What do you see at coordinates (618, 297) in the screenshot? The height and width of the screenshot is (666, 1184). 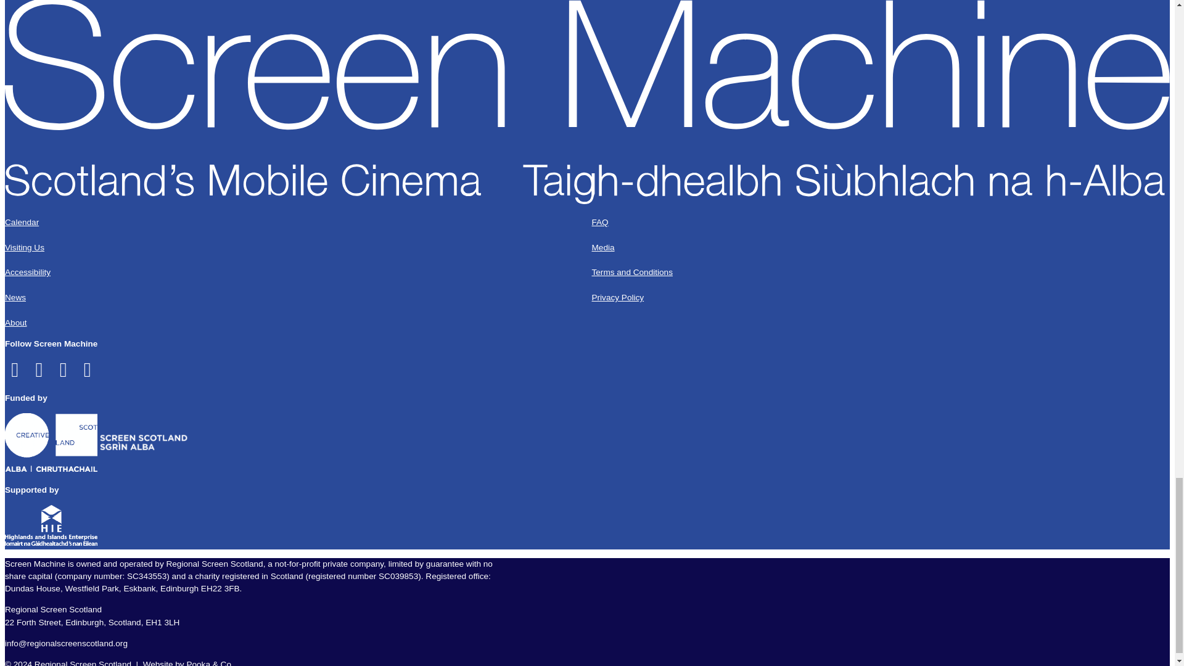 I see `Privacy Policy` at bounding box center [618, 297].